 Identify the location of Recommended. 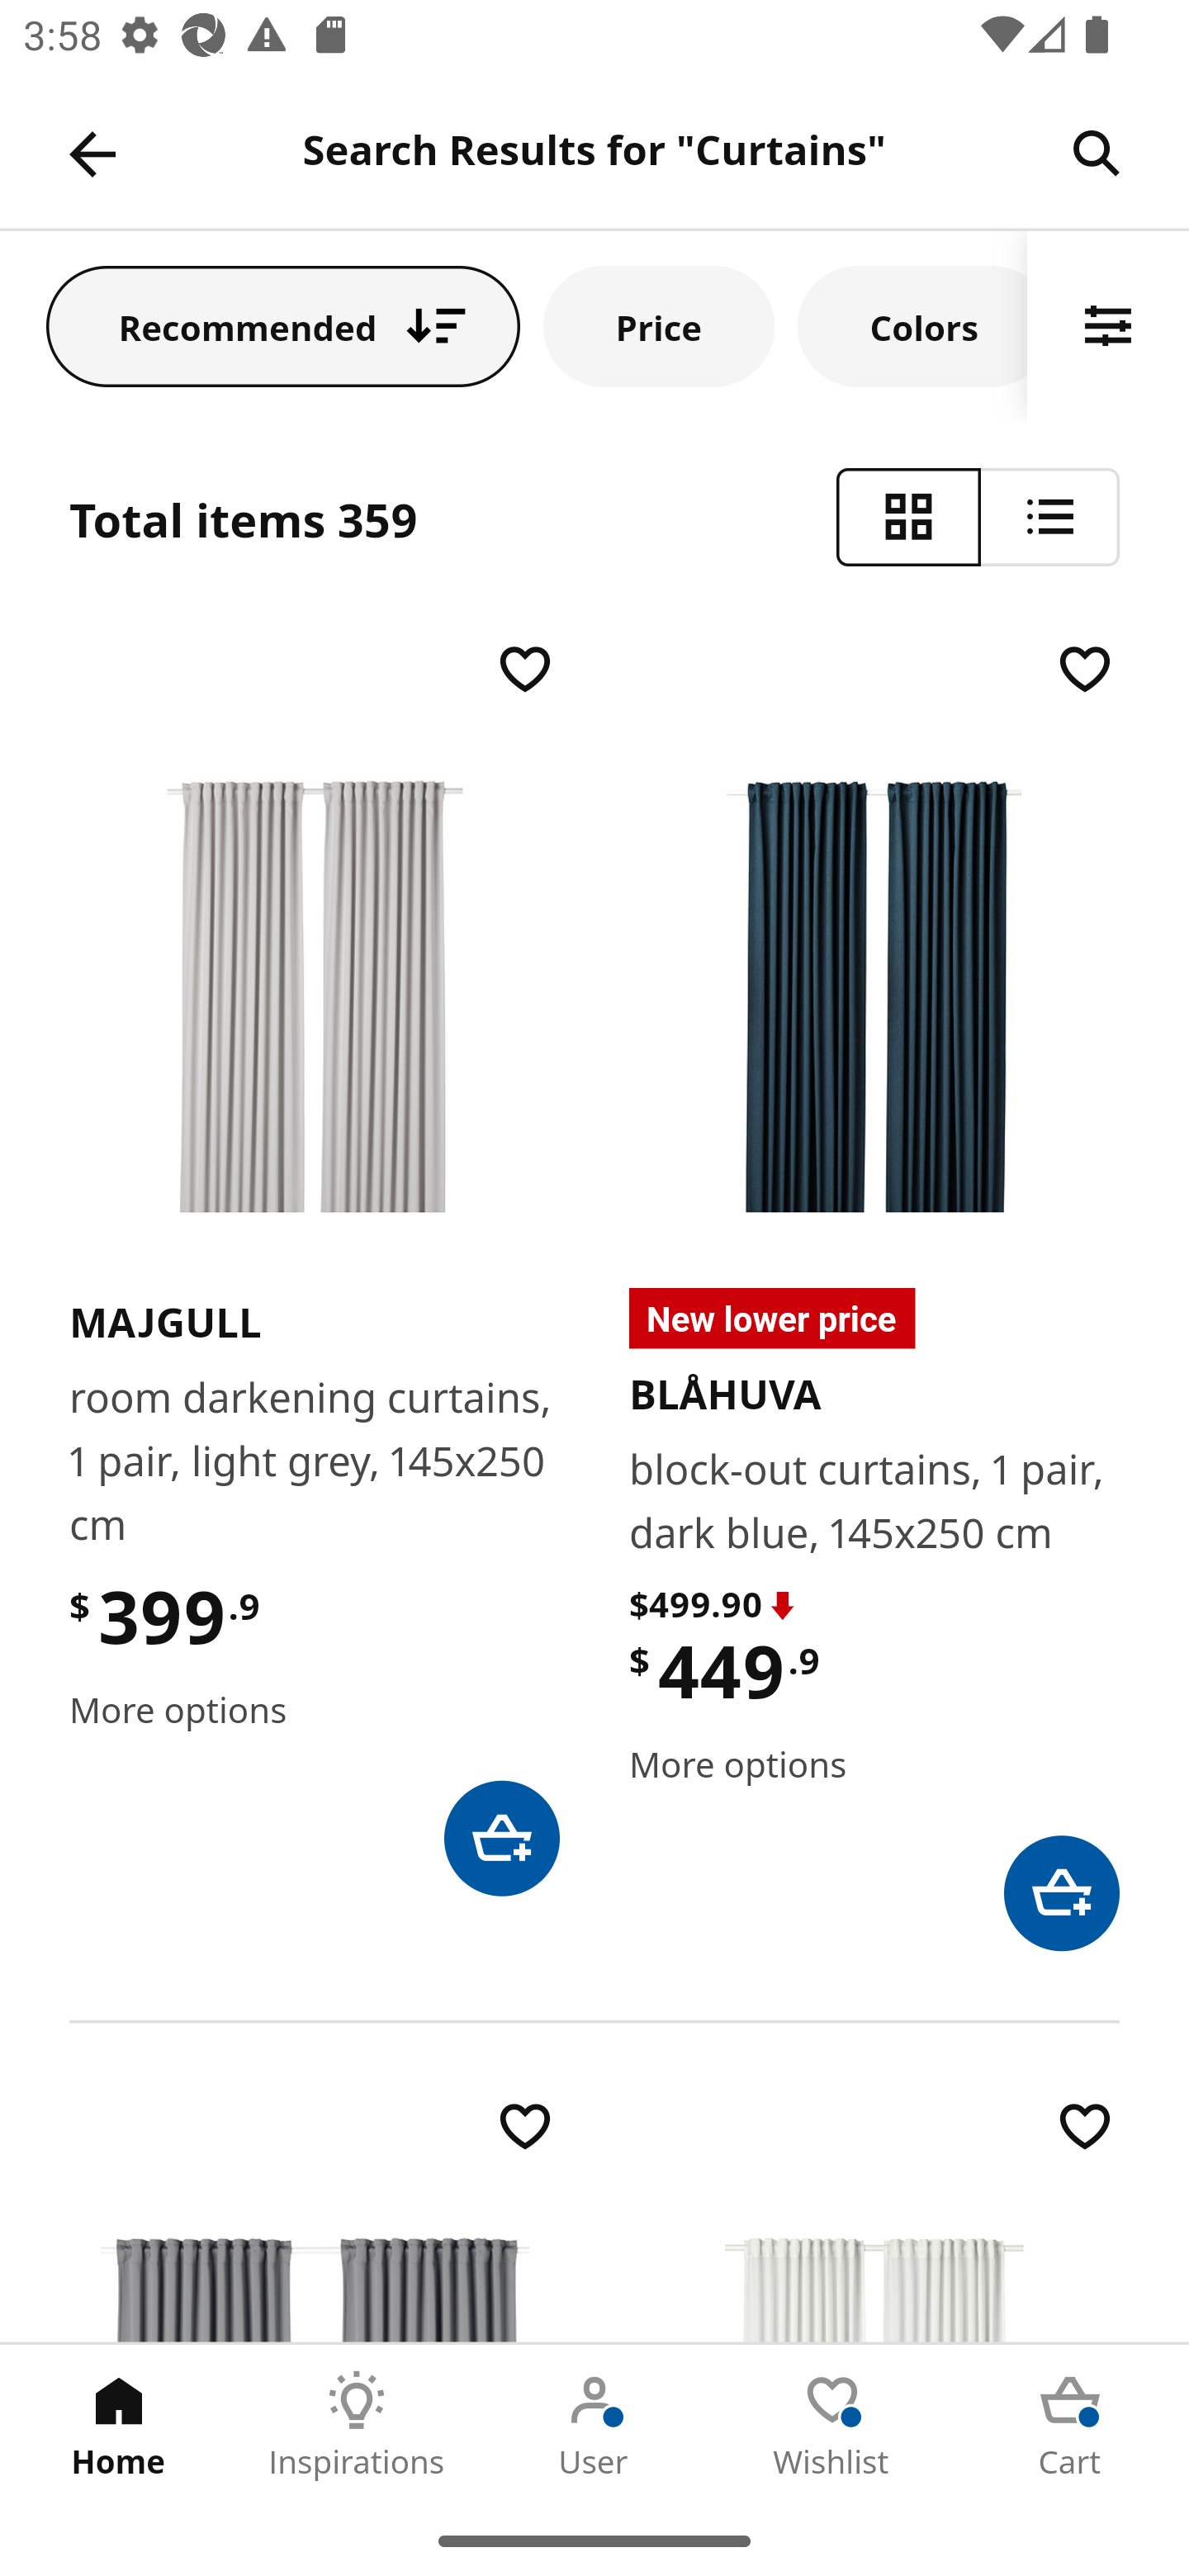
(283, 325).